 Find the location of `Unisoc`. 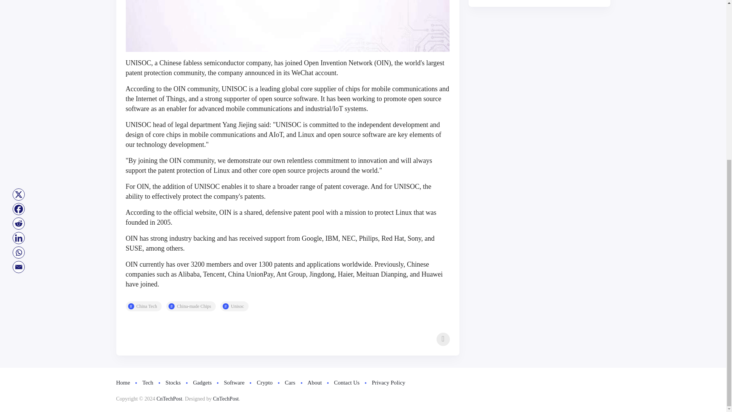

Unisoc is located at coordinates (234, 306).